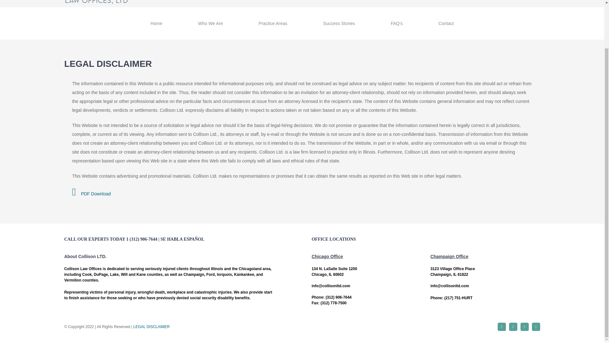 The height and width of the screenshot is (342, 609). Describe the element at coordinates (273, 23) in the screenshot. I see `Practice Areas` at that location.